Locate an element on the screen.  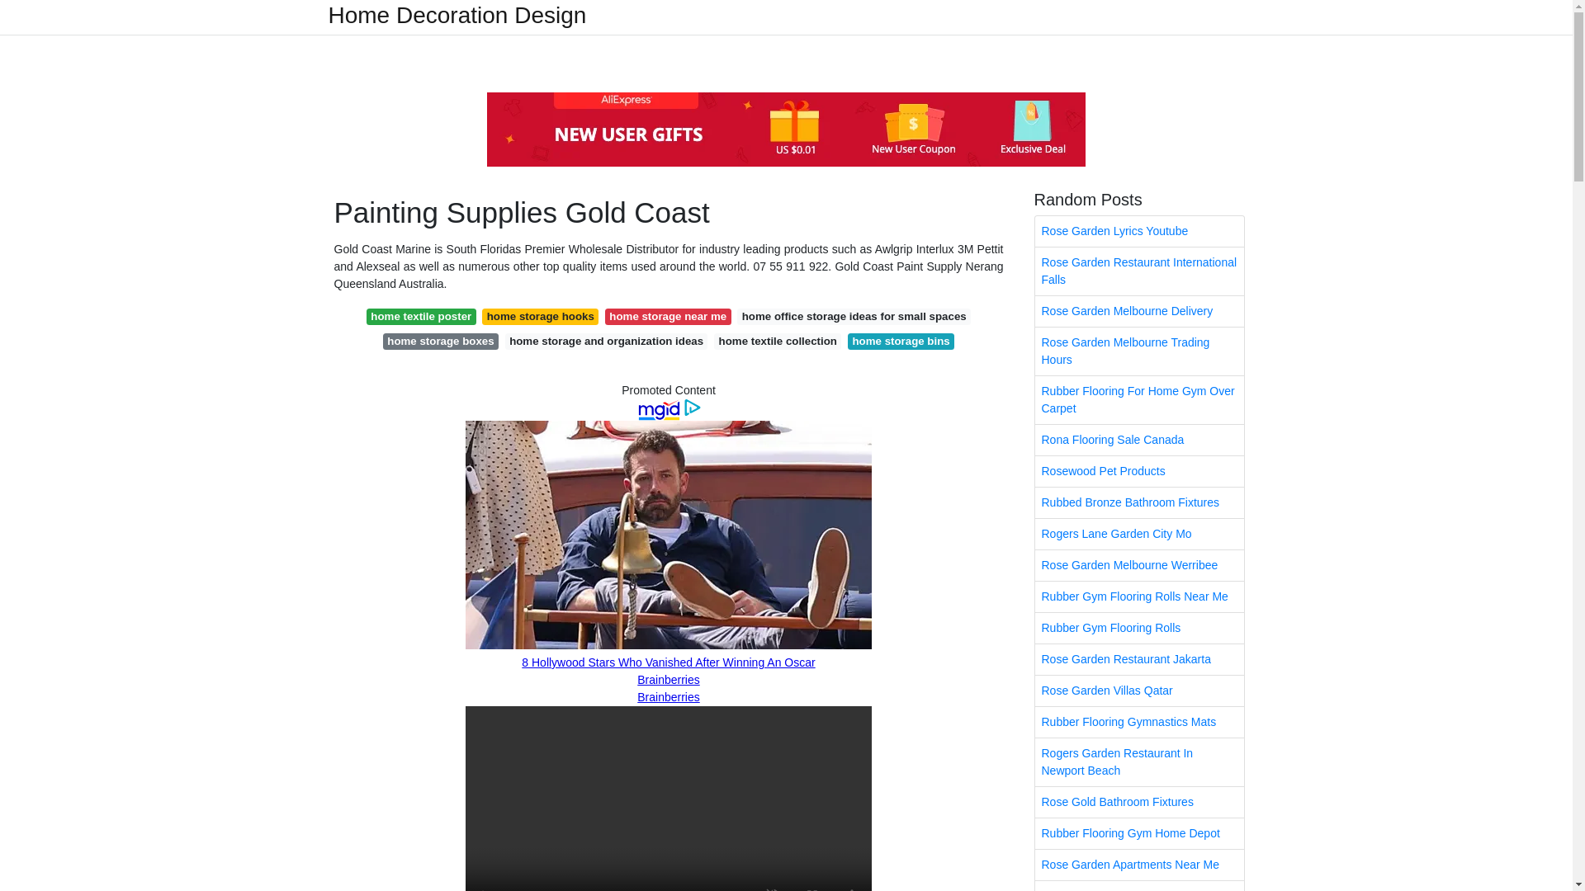
home storage bins is located at coordinates (901, 342).